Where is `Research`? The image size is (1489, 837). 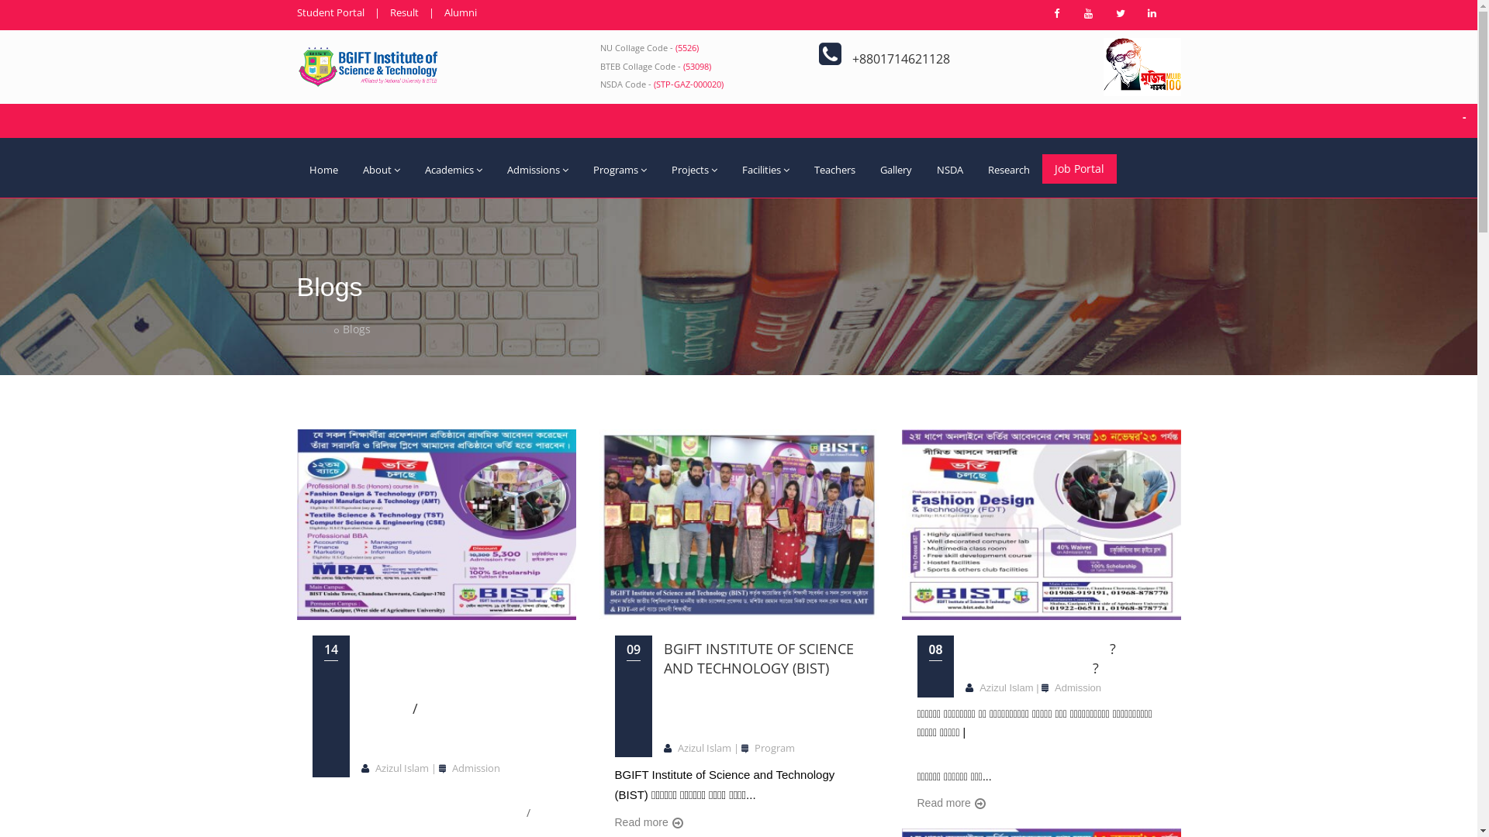
Research is located at coordinates (1009, 170).